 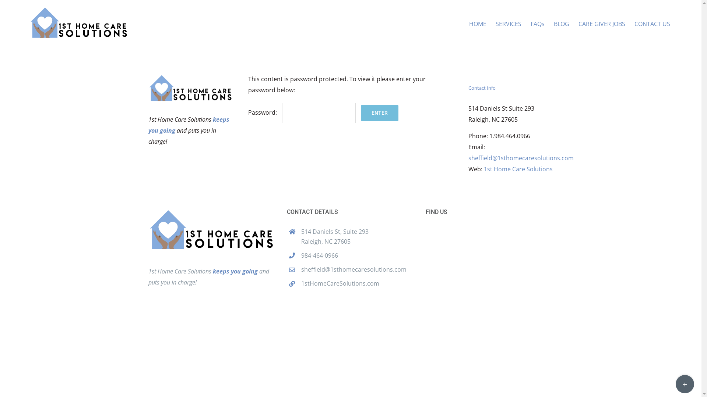 I want to click on 1stHomeCareSolutions.com, so click(x=358, y=284).